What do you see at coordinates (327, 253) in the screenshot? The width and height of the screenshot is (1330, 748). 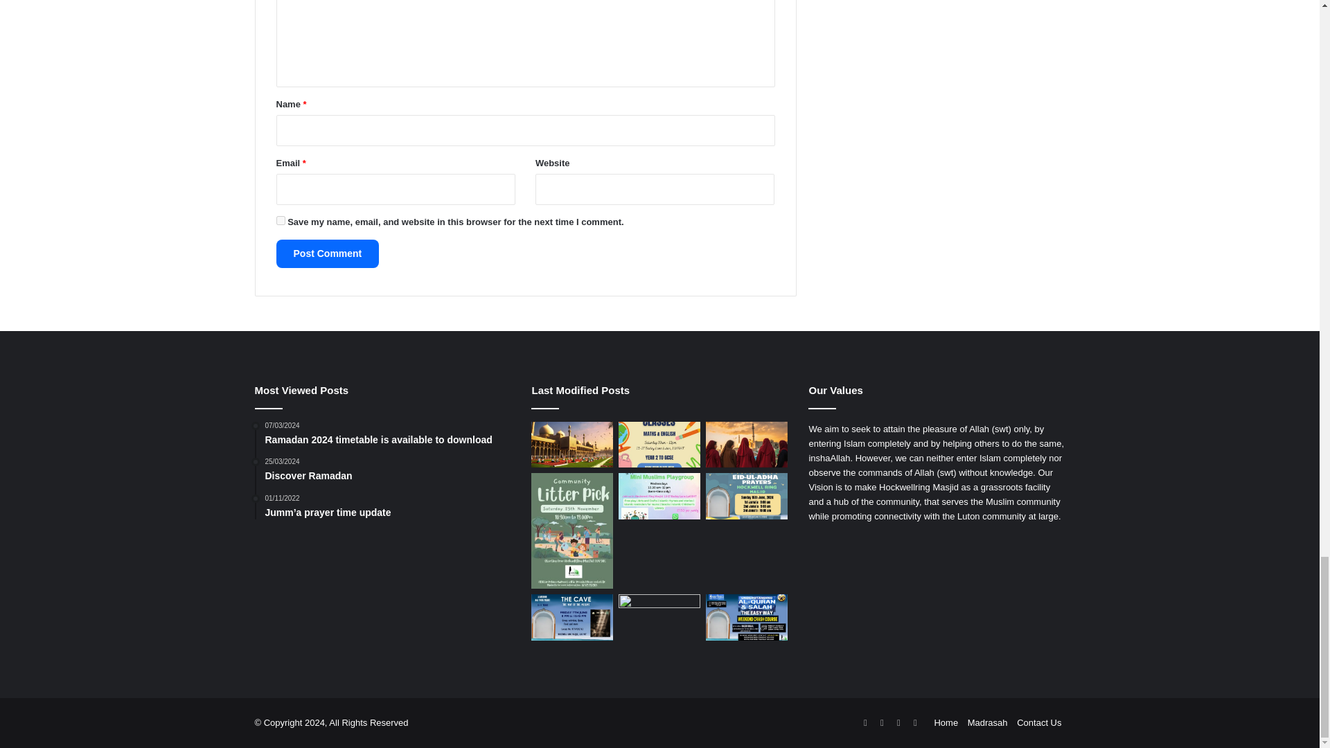 I see `Post Comment` at bounding box center [327, 253].